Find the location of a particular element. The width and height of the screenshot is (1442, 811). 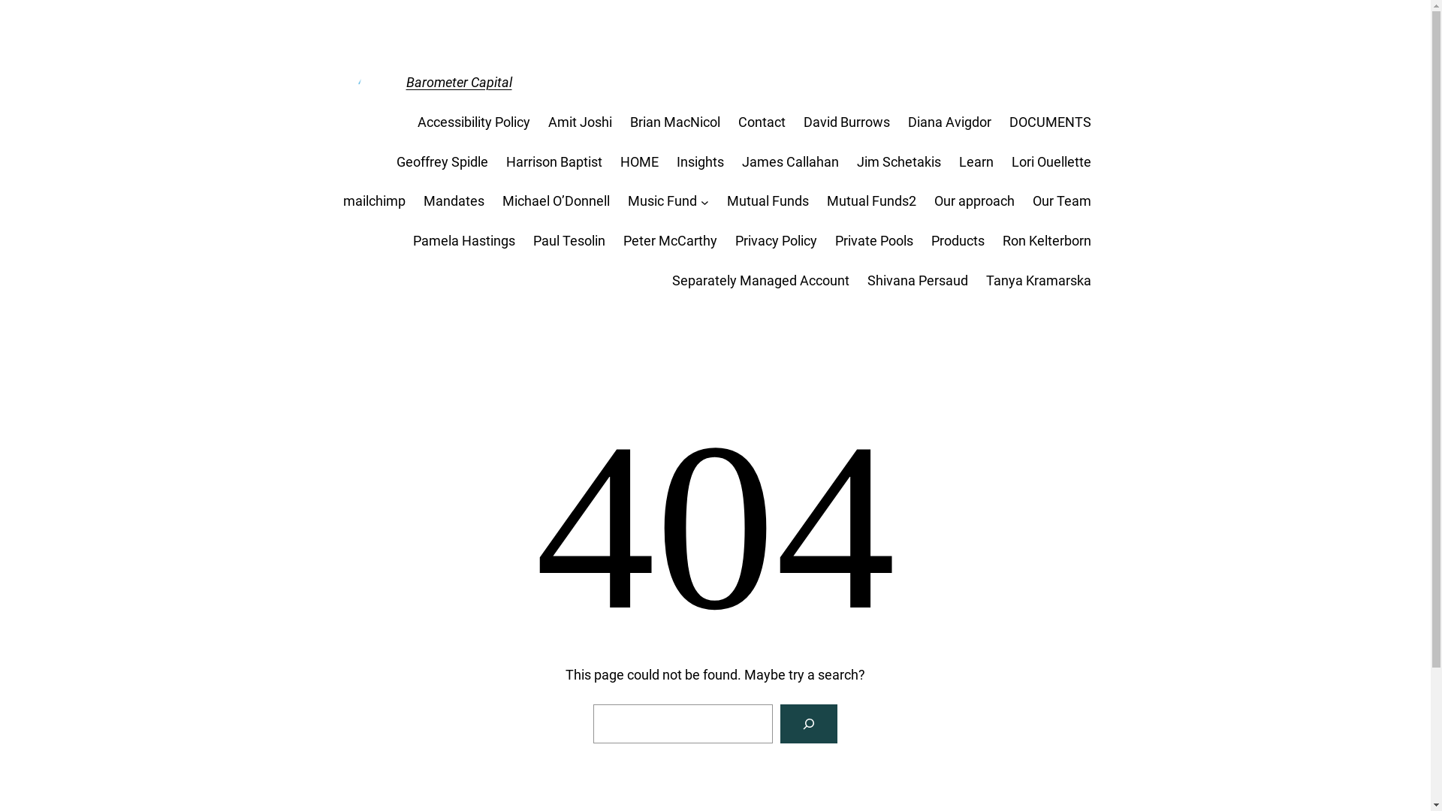

Private Pools is located at coordinates (874, 242).